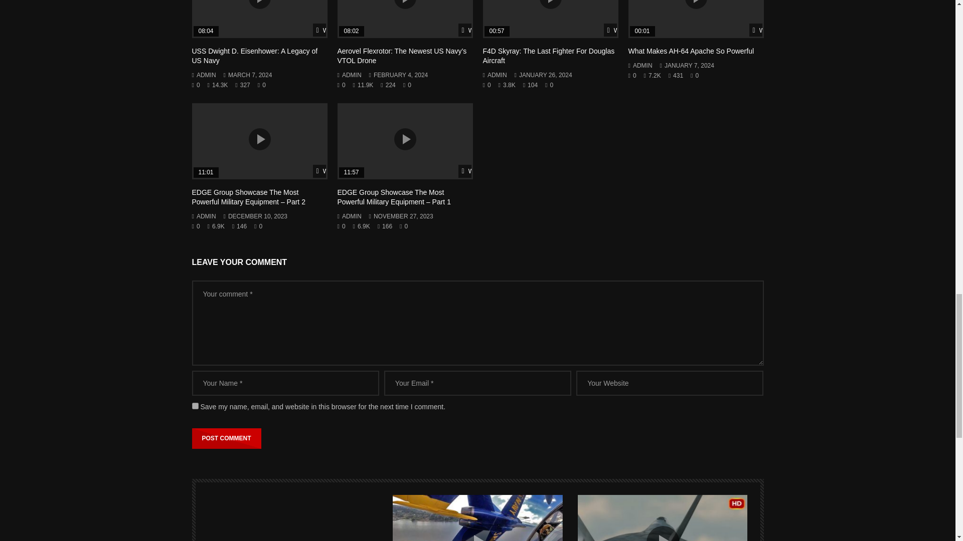 Image resolution: width=963 pixels, height=541 pixels. What do you see at coordinates (195, 406) in the screenshot?
I see `yes` at bounding box center [195, 406].